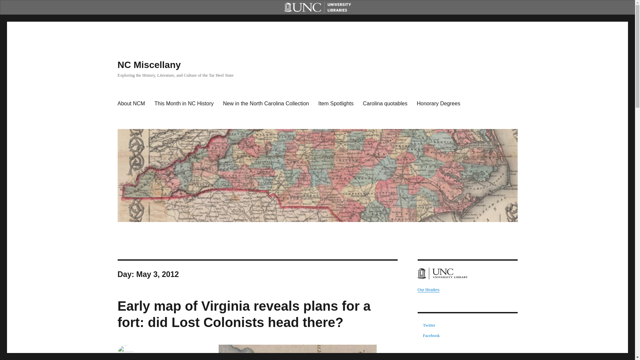  I want to click on Item Spotlights, so click(336, 103).